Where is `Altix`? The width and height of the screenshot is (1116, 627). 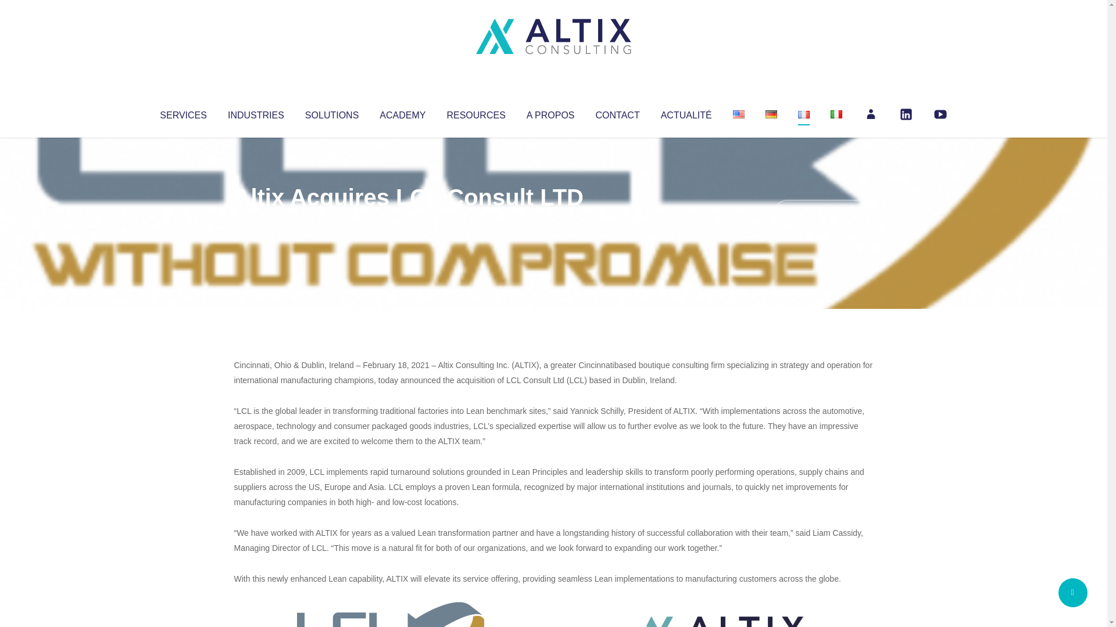
Altix is located at coordinates (256, 221).